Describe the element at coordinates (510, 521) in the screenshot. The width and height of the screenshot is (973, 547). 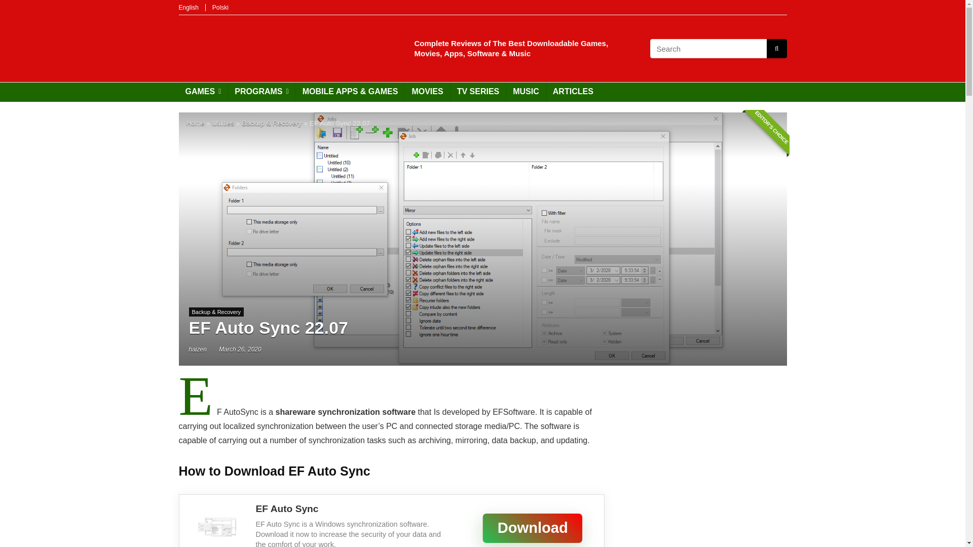
I see `Download` at that location.